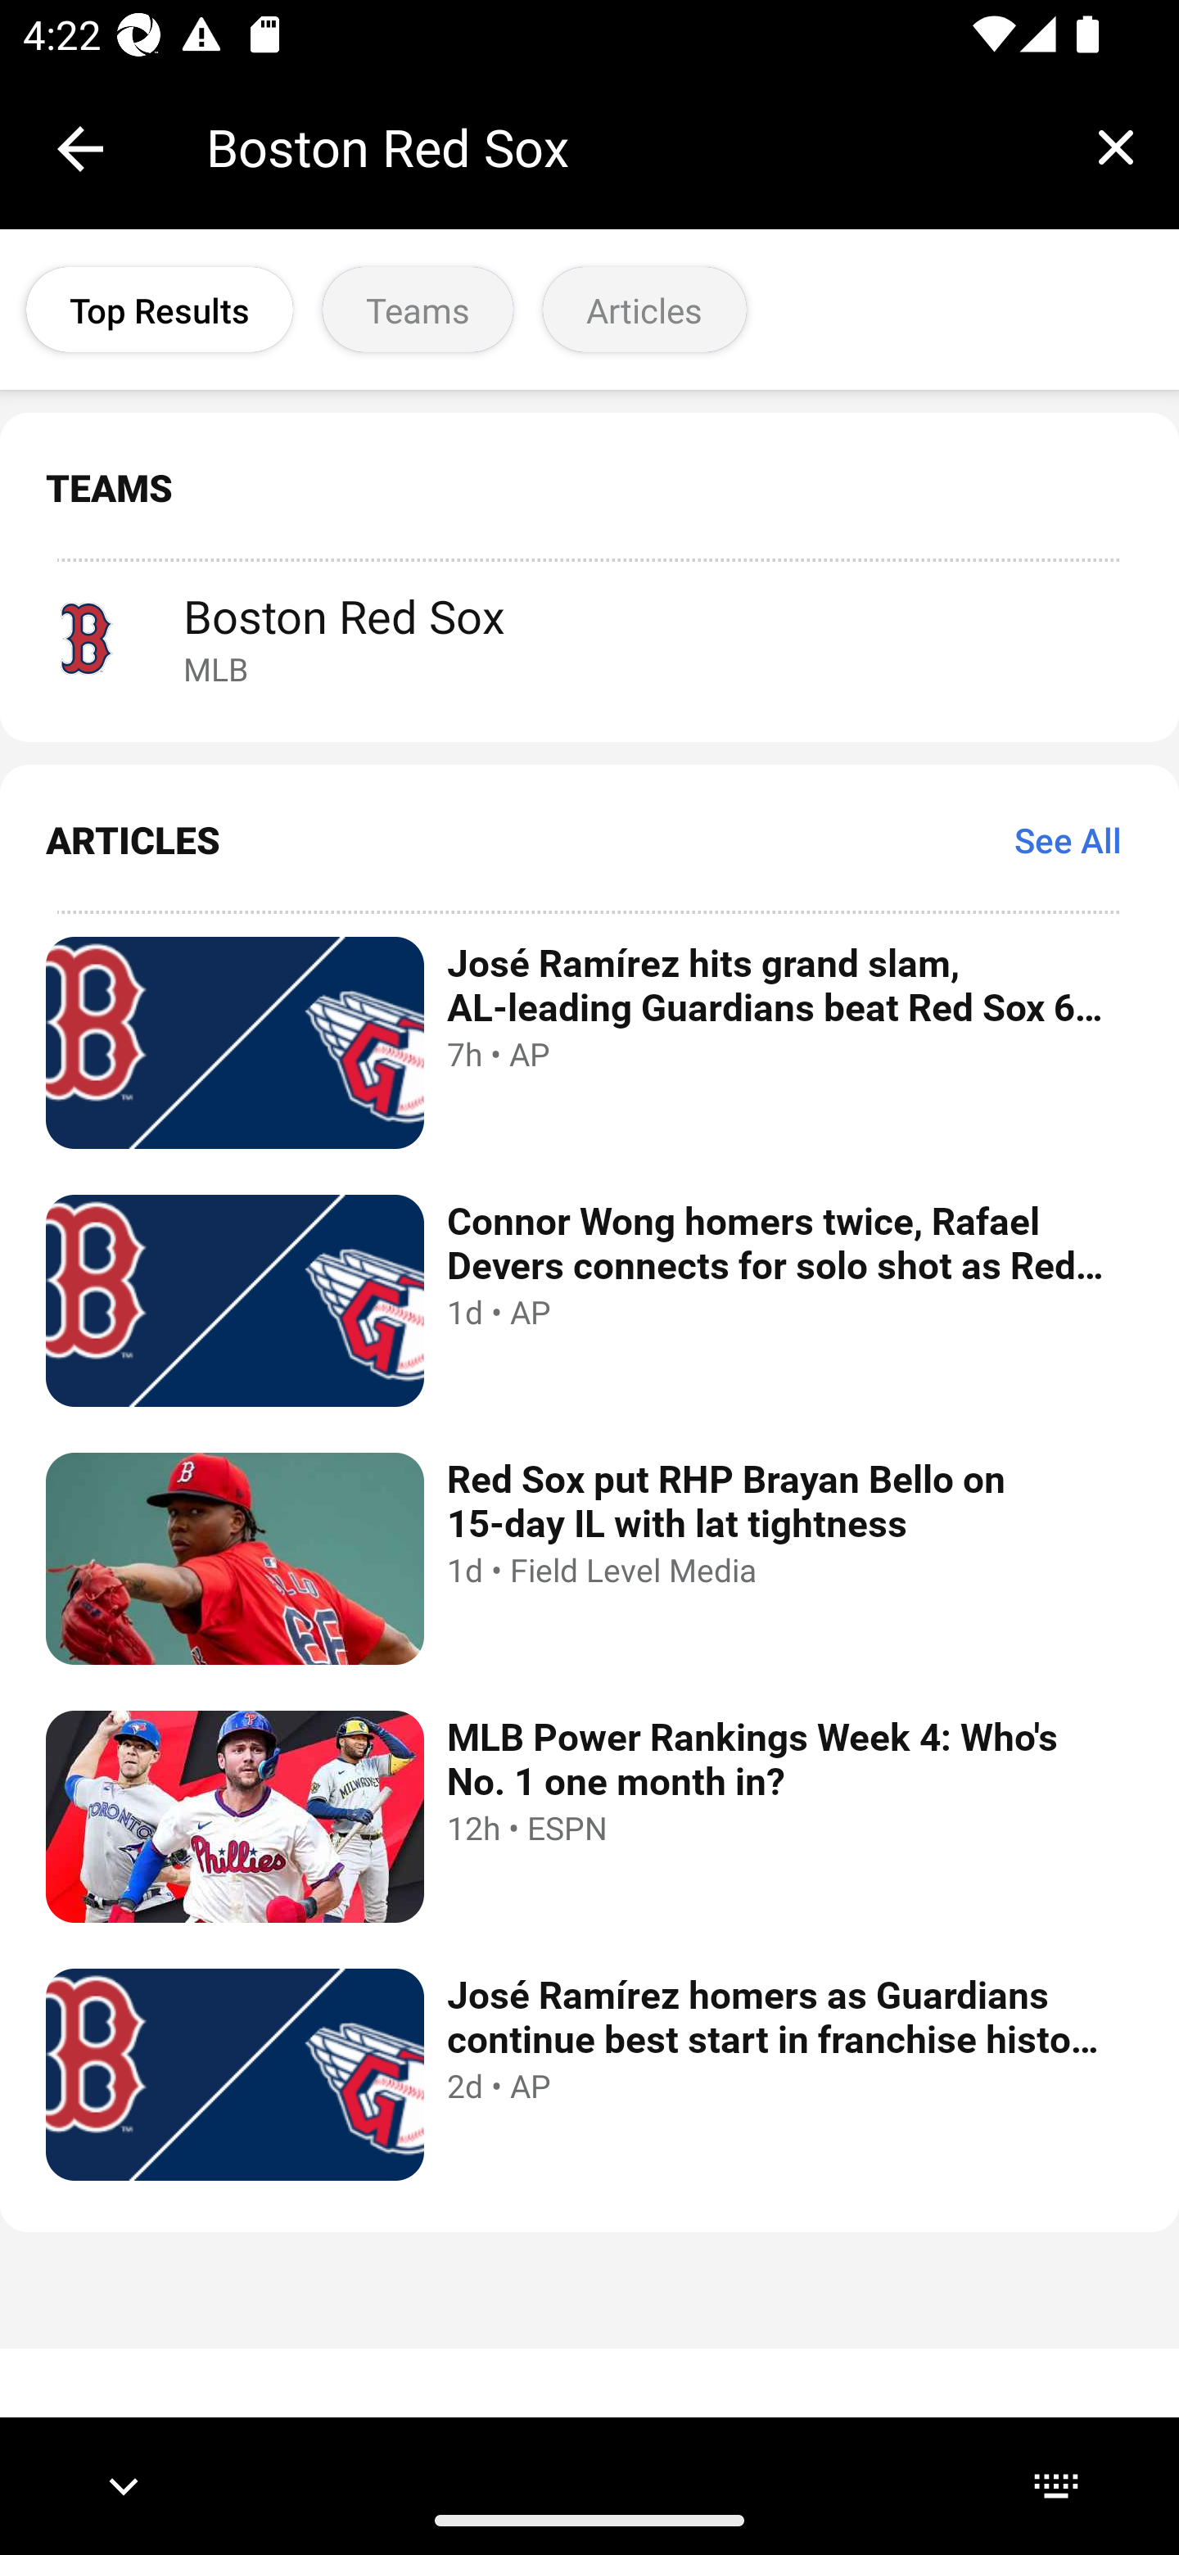  What do you see at coordinates (159, 310) in the screenshot?
I see `Top Results` at bounding box center [159, 310].